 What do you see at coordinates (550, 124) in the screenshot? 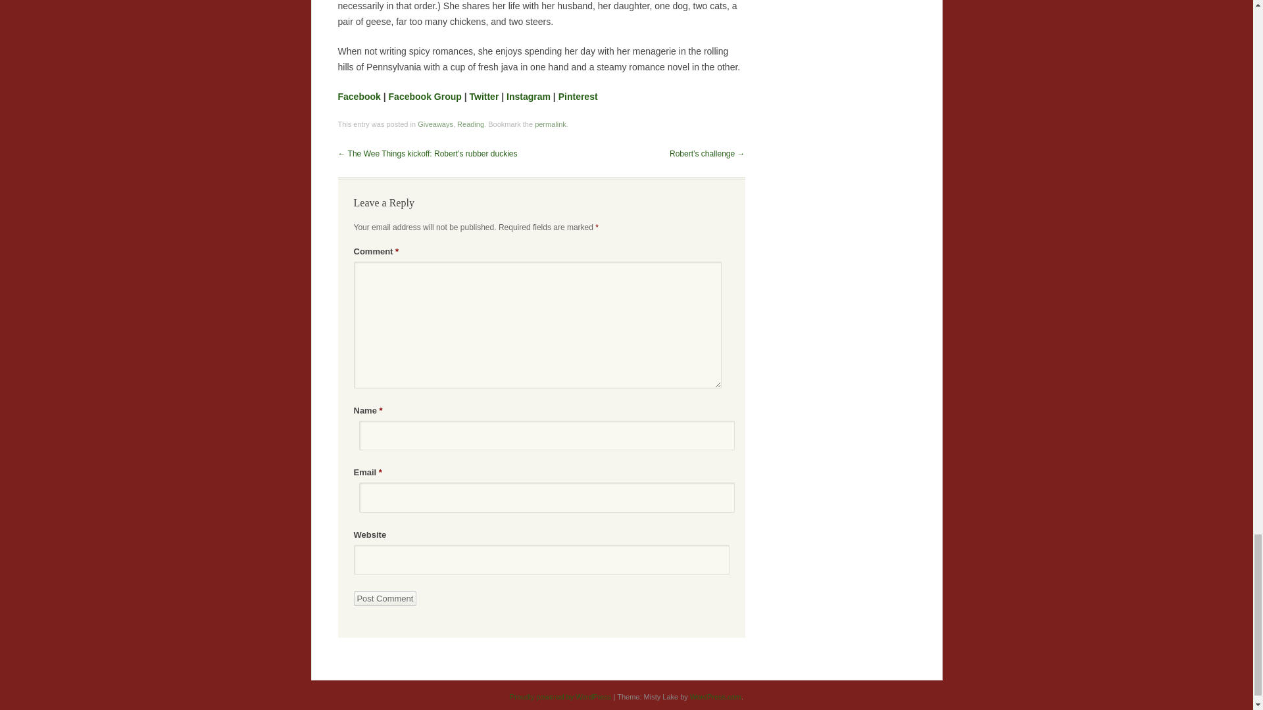
I see `permalink` at bounding box center [550, 124].